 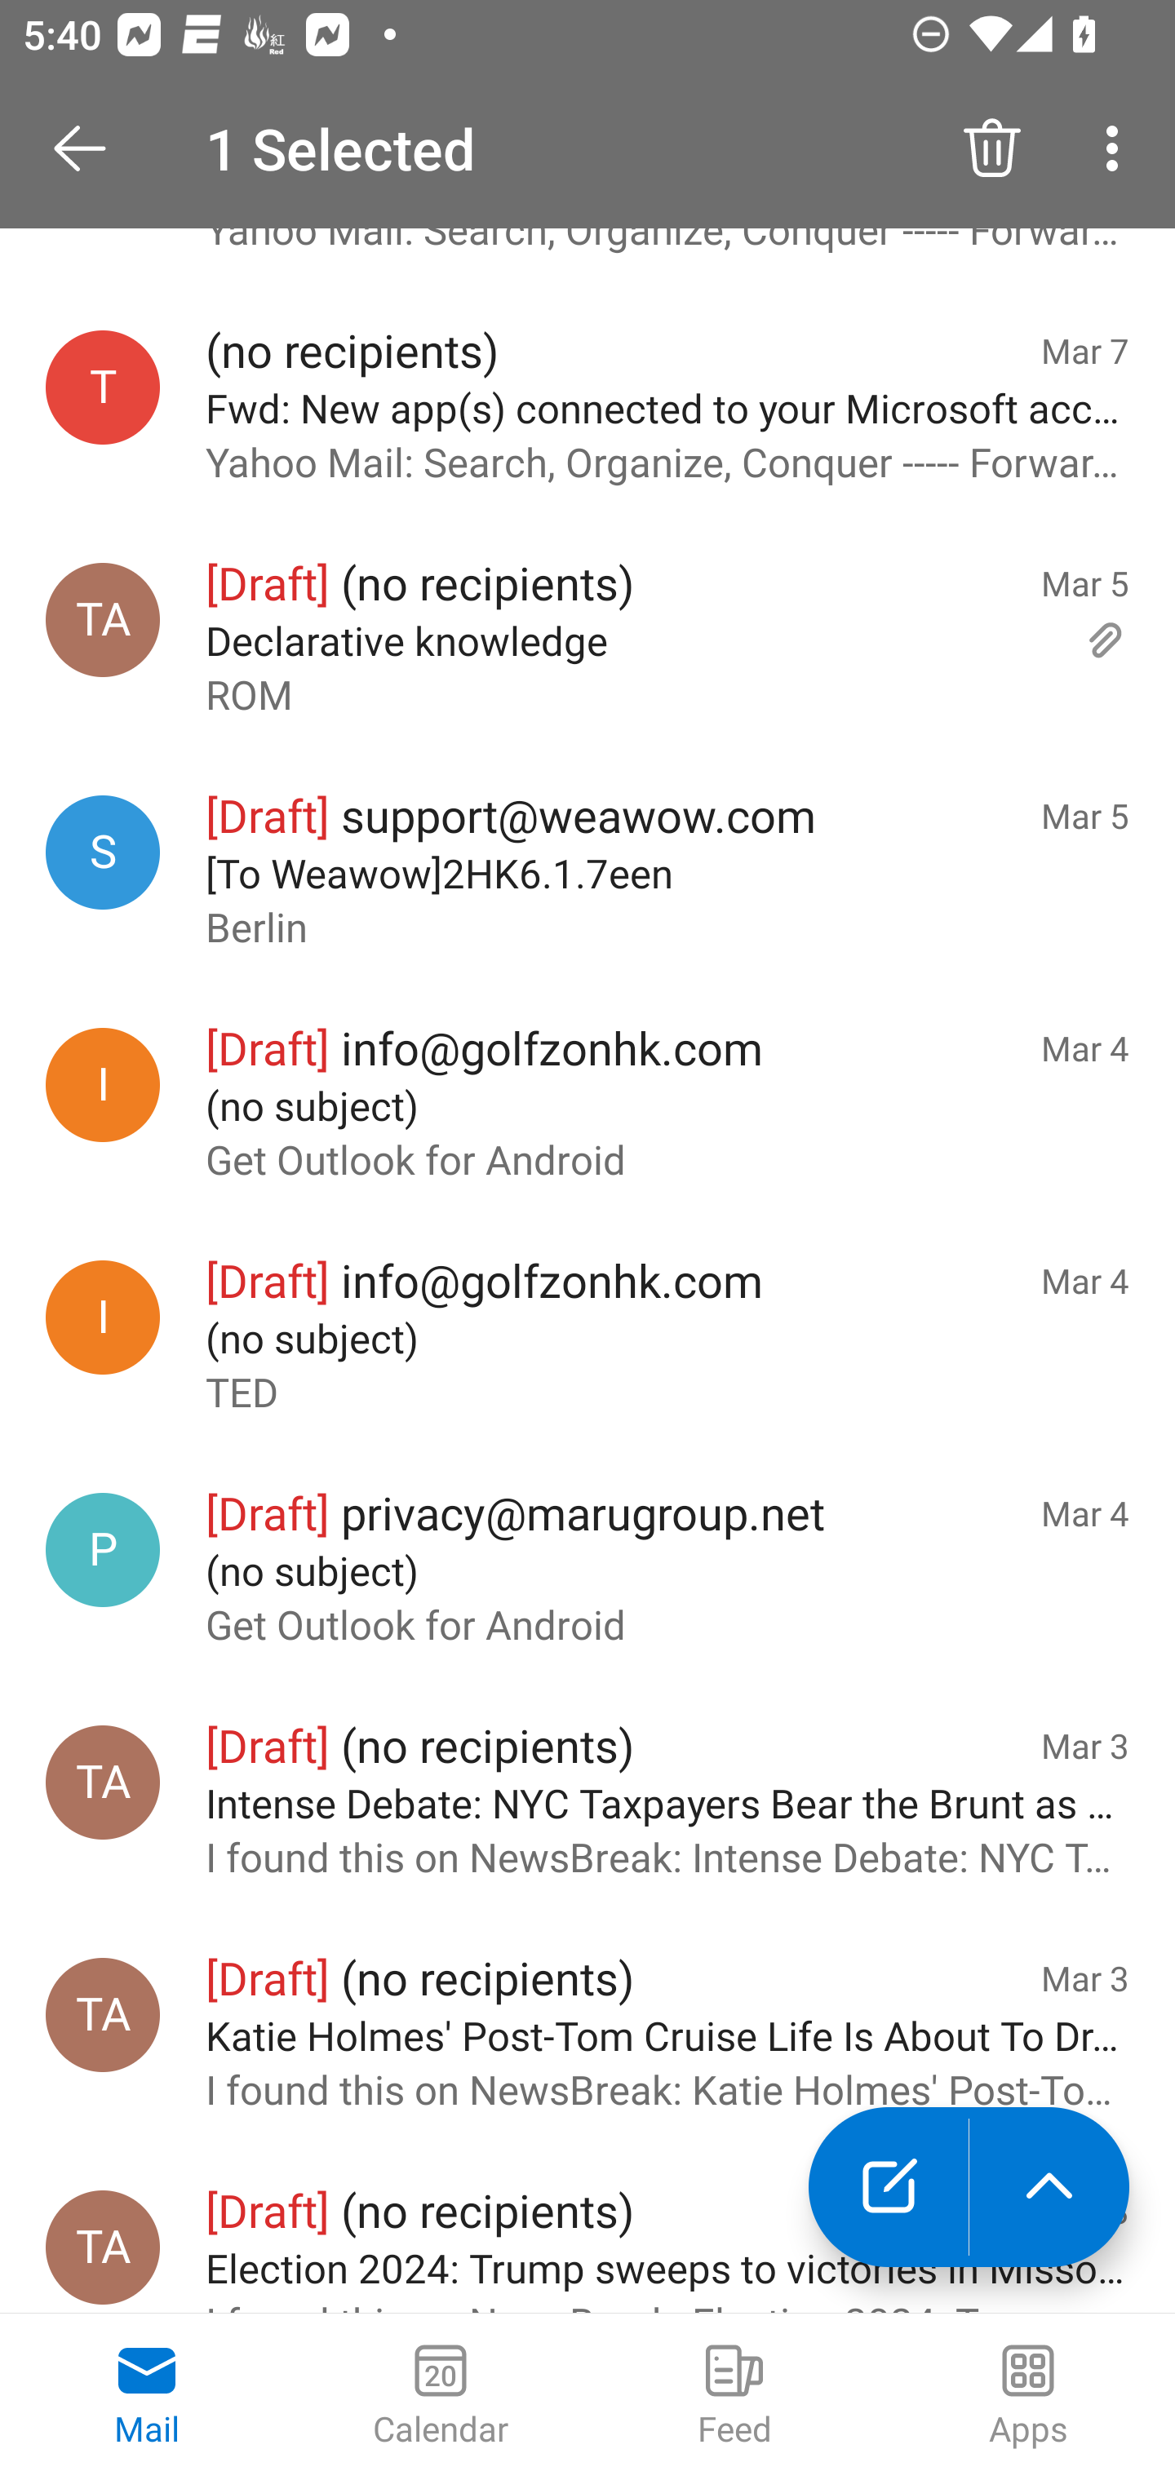 I want to click on Test Appium, testappium002@outlook.com, so click(x=103, y=2247).